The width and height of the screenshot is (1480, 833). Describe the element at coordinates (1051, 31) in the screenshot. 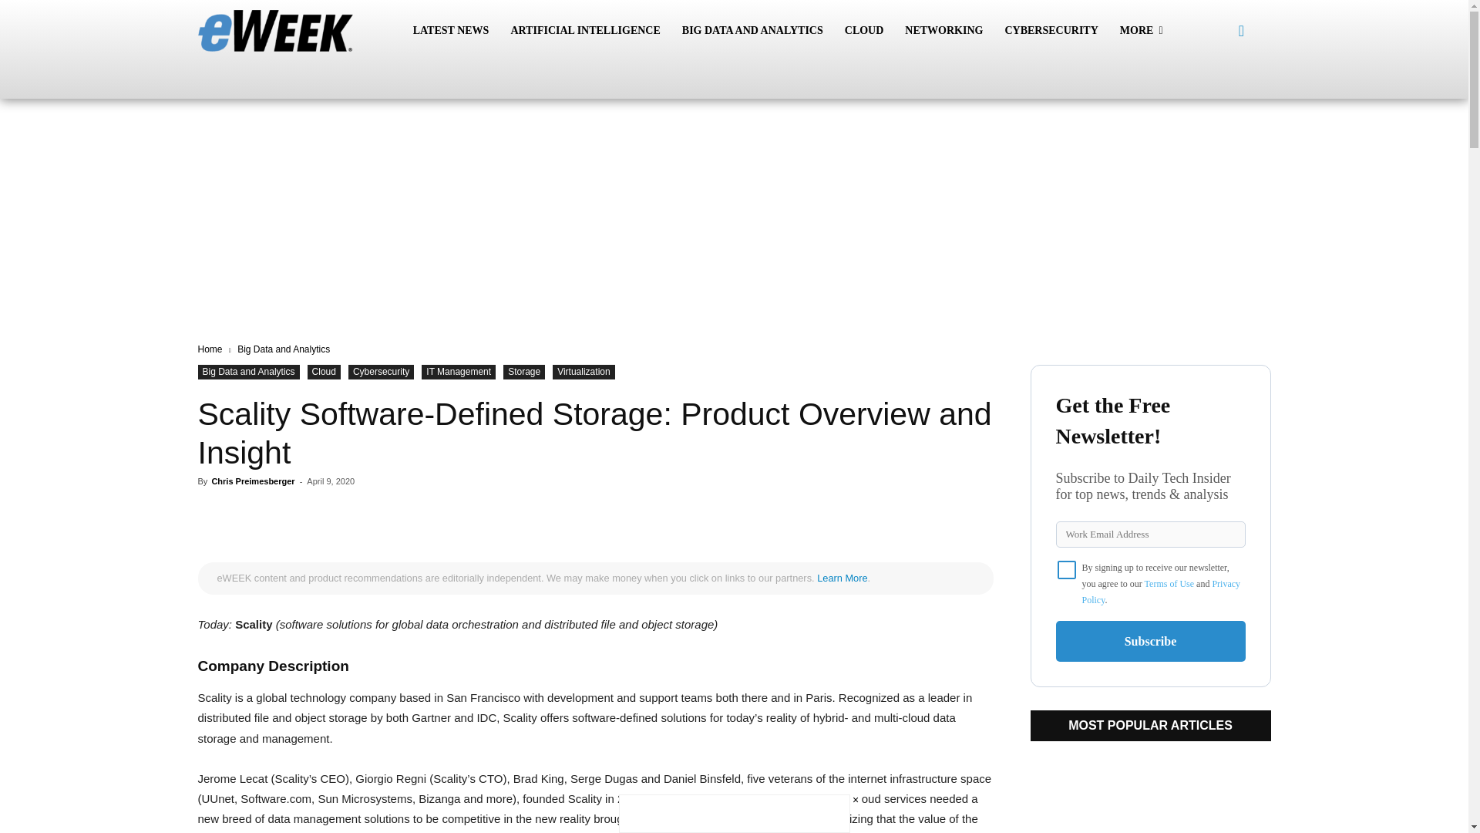

I see `CYBERSECURITY` at that location.